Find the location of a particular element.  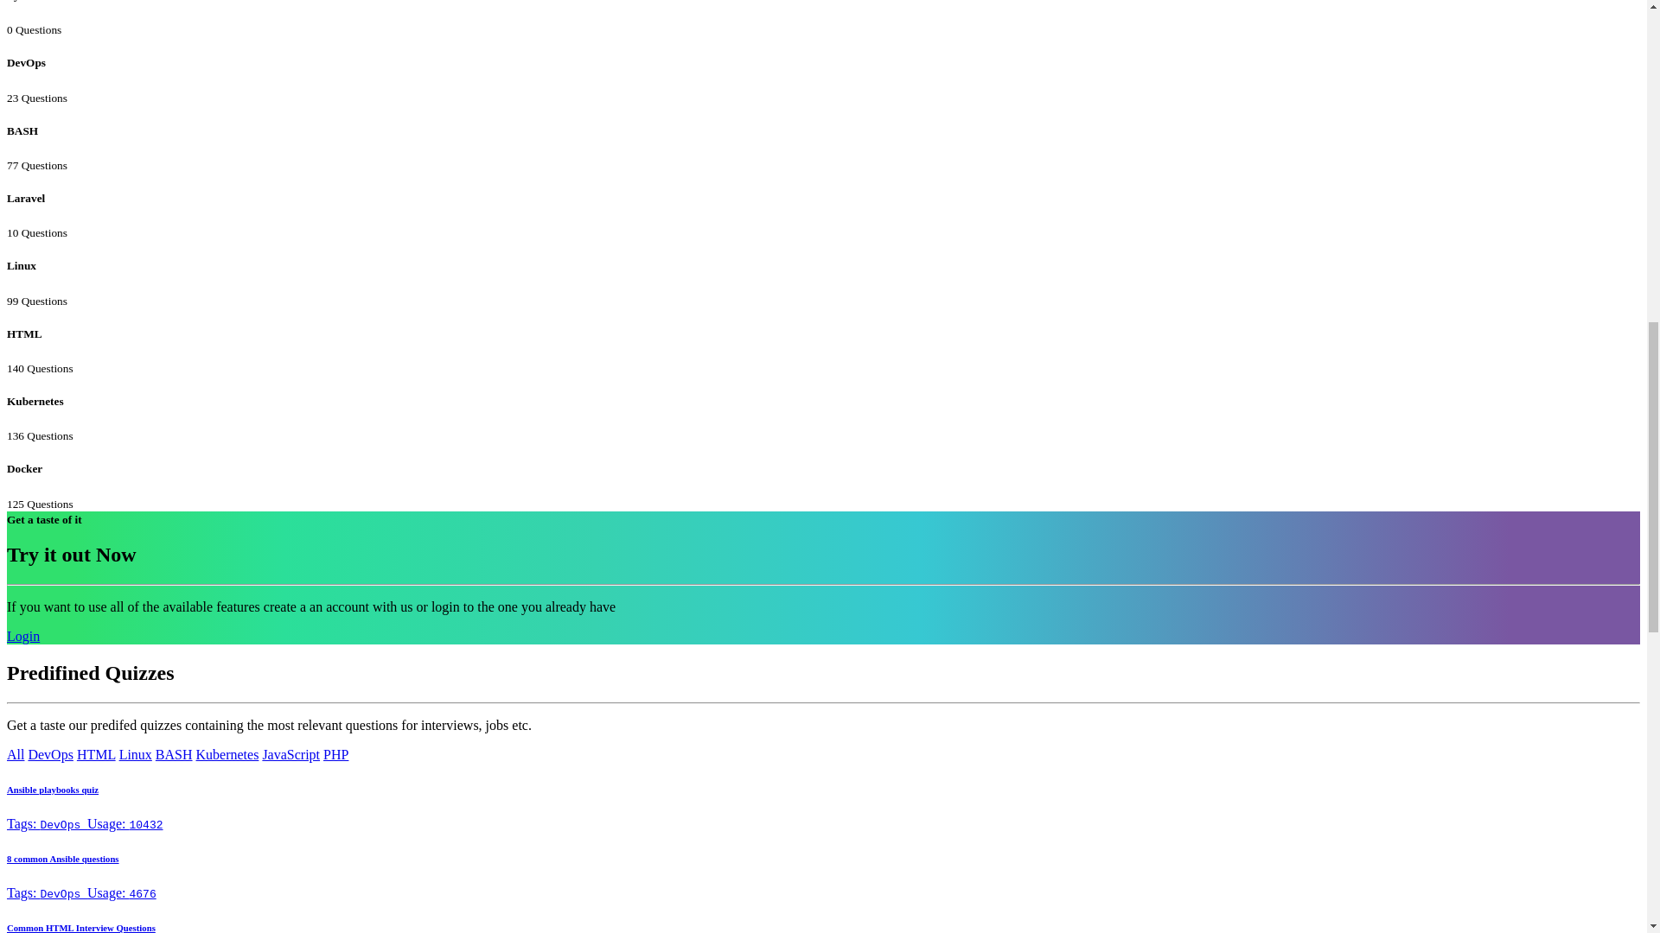

Login is located at coordinates (22, 636).